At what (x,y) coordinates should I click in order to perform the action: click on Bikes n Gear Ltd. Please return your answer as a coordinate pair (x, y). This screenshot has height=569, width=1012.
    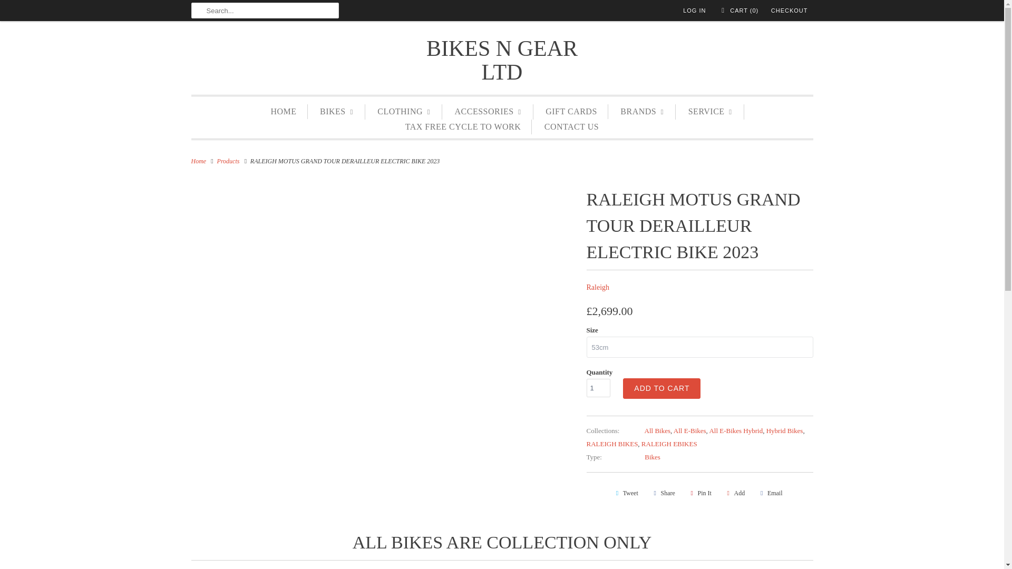
    Looking at the image, I should click on (198, 161).